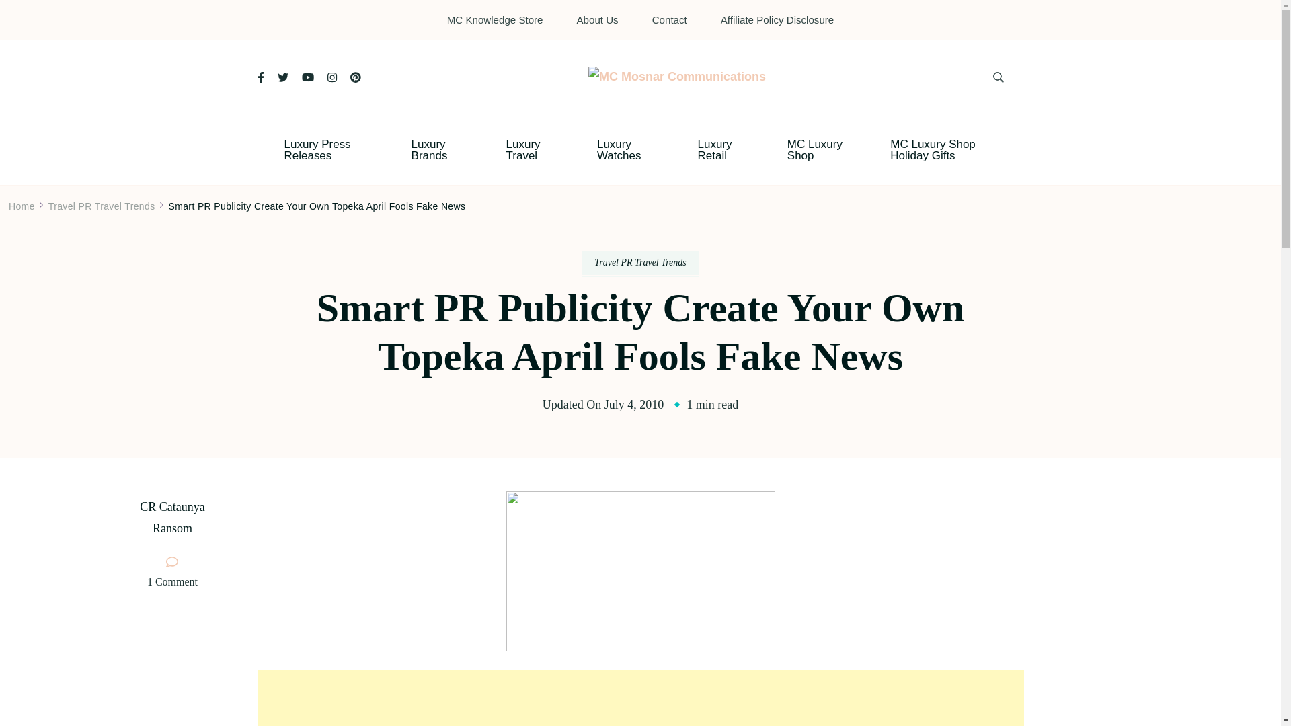 Image resolution: width=1291 pixels, height=726 pixels. Describe the element at coordinates (531, 149) in the screenshot. I see `Luxury Travel` at that location.